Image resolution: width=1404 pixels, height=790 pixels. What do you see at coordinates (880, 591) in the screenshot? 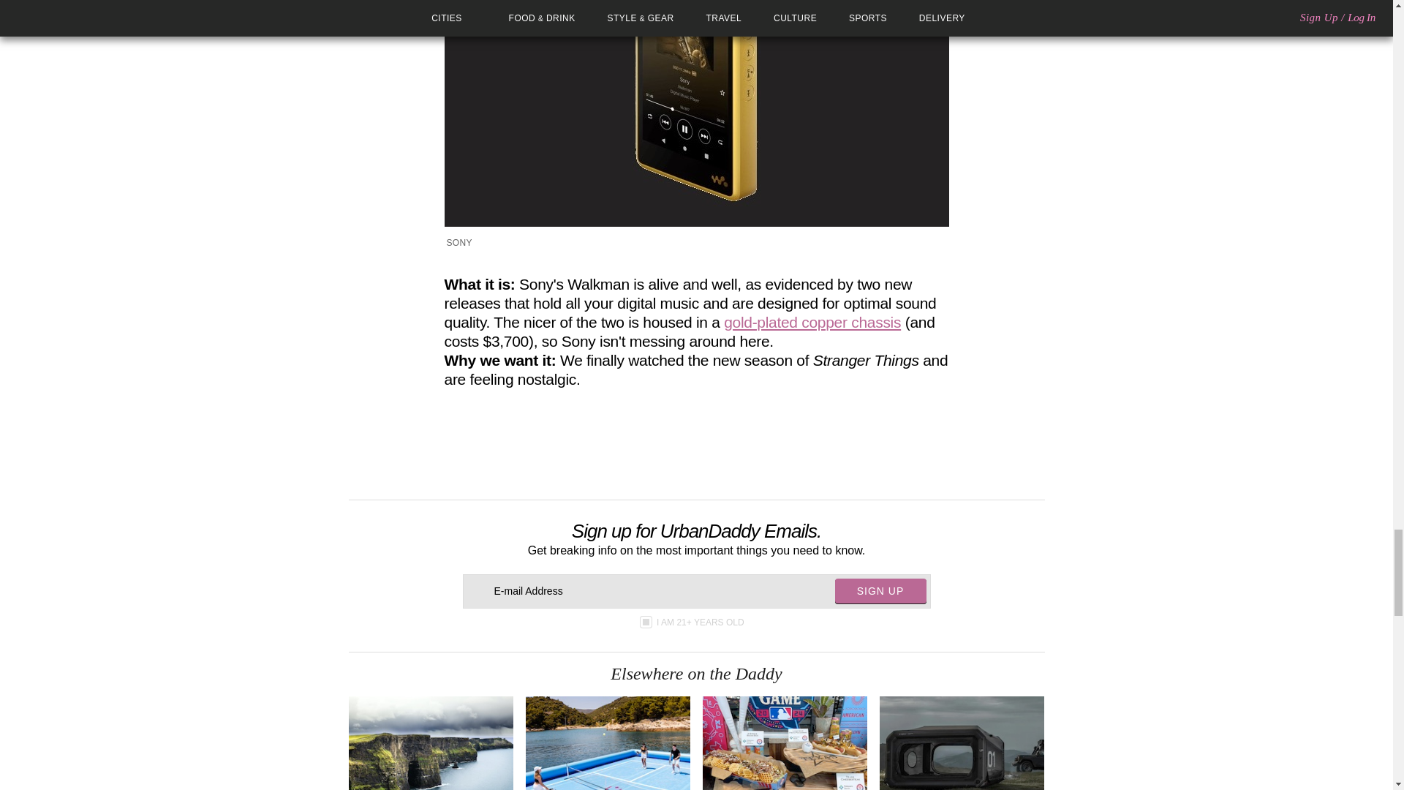
I see `SIGN UP` at bounding box center [880, 591].